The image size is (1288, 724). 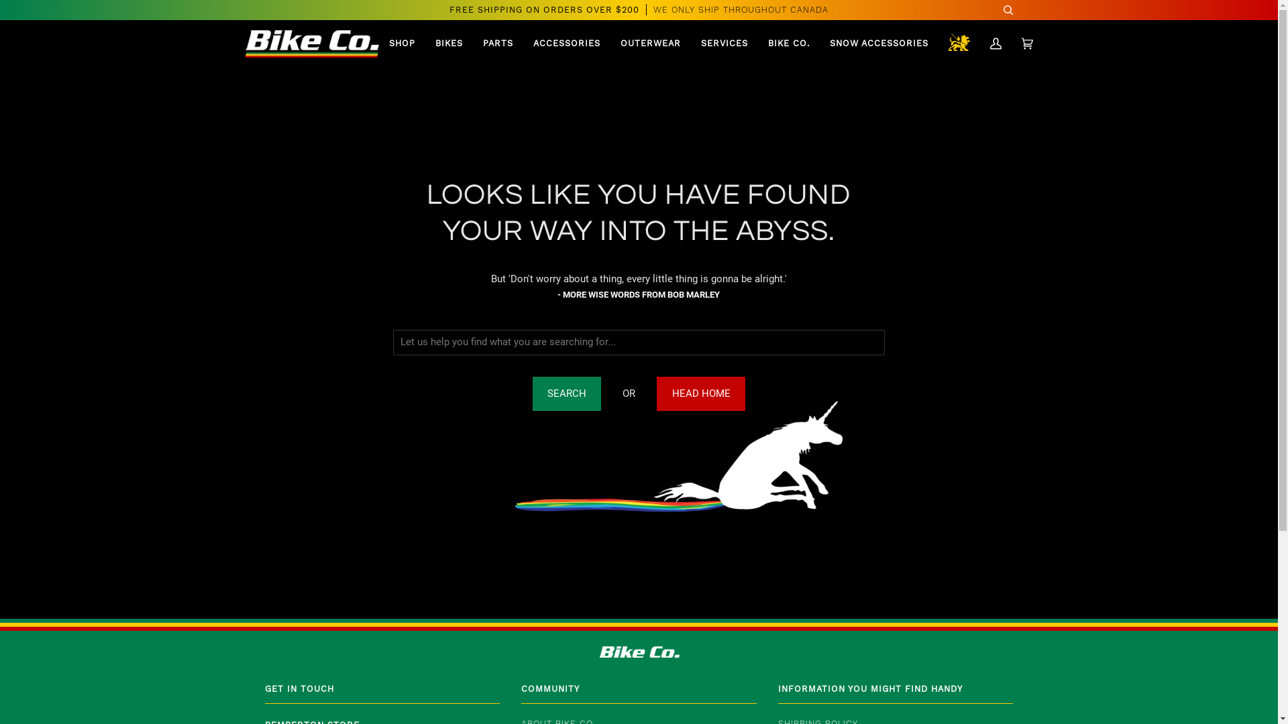 What do you see at coordinates (498, 44) in the screenshot?
I see `PARTS` at bounding box center [498, 44].